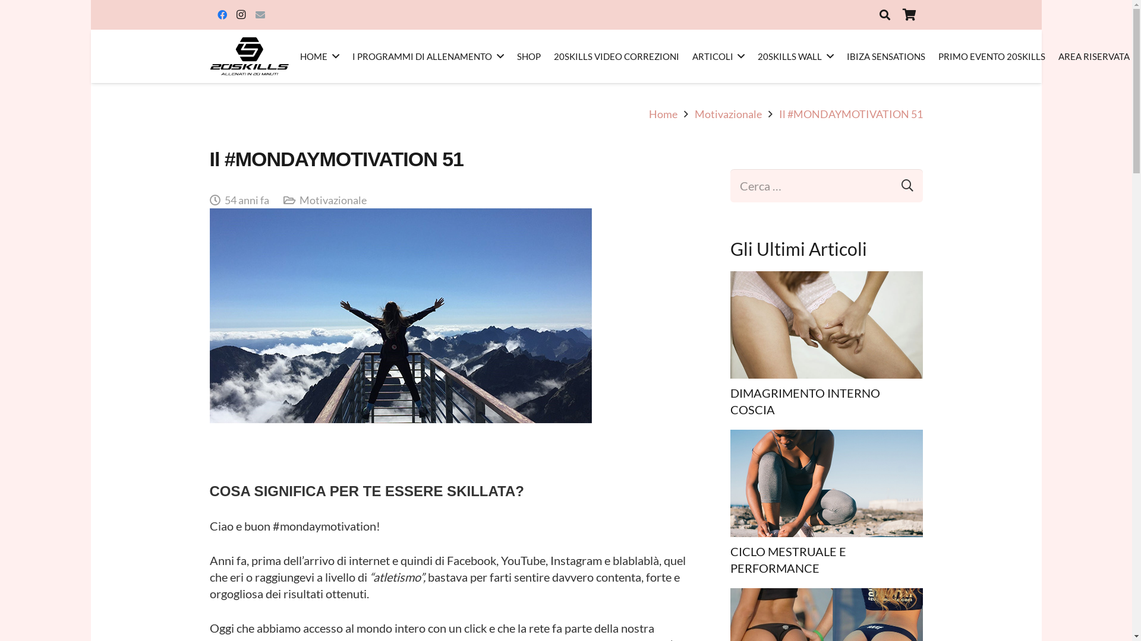 The height and width of the screenshot is (641, 1141). What do you see at coordinates (663, 114) in the screenshot?
I see `Home` at bounding box center [663, 114].